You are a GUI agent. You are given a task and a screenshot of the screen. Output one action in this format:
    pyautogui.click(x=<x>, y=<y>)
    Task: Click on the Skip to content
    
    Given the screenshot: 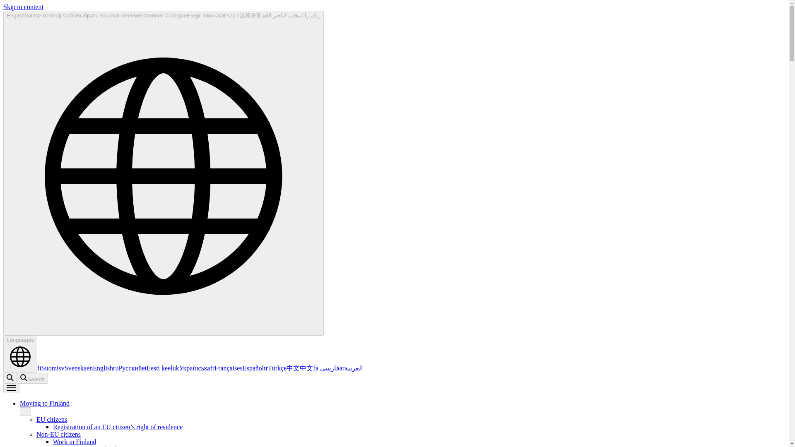 What is the action you would take?
    pyautogui.click(x=23, y=7)
    